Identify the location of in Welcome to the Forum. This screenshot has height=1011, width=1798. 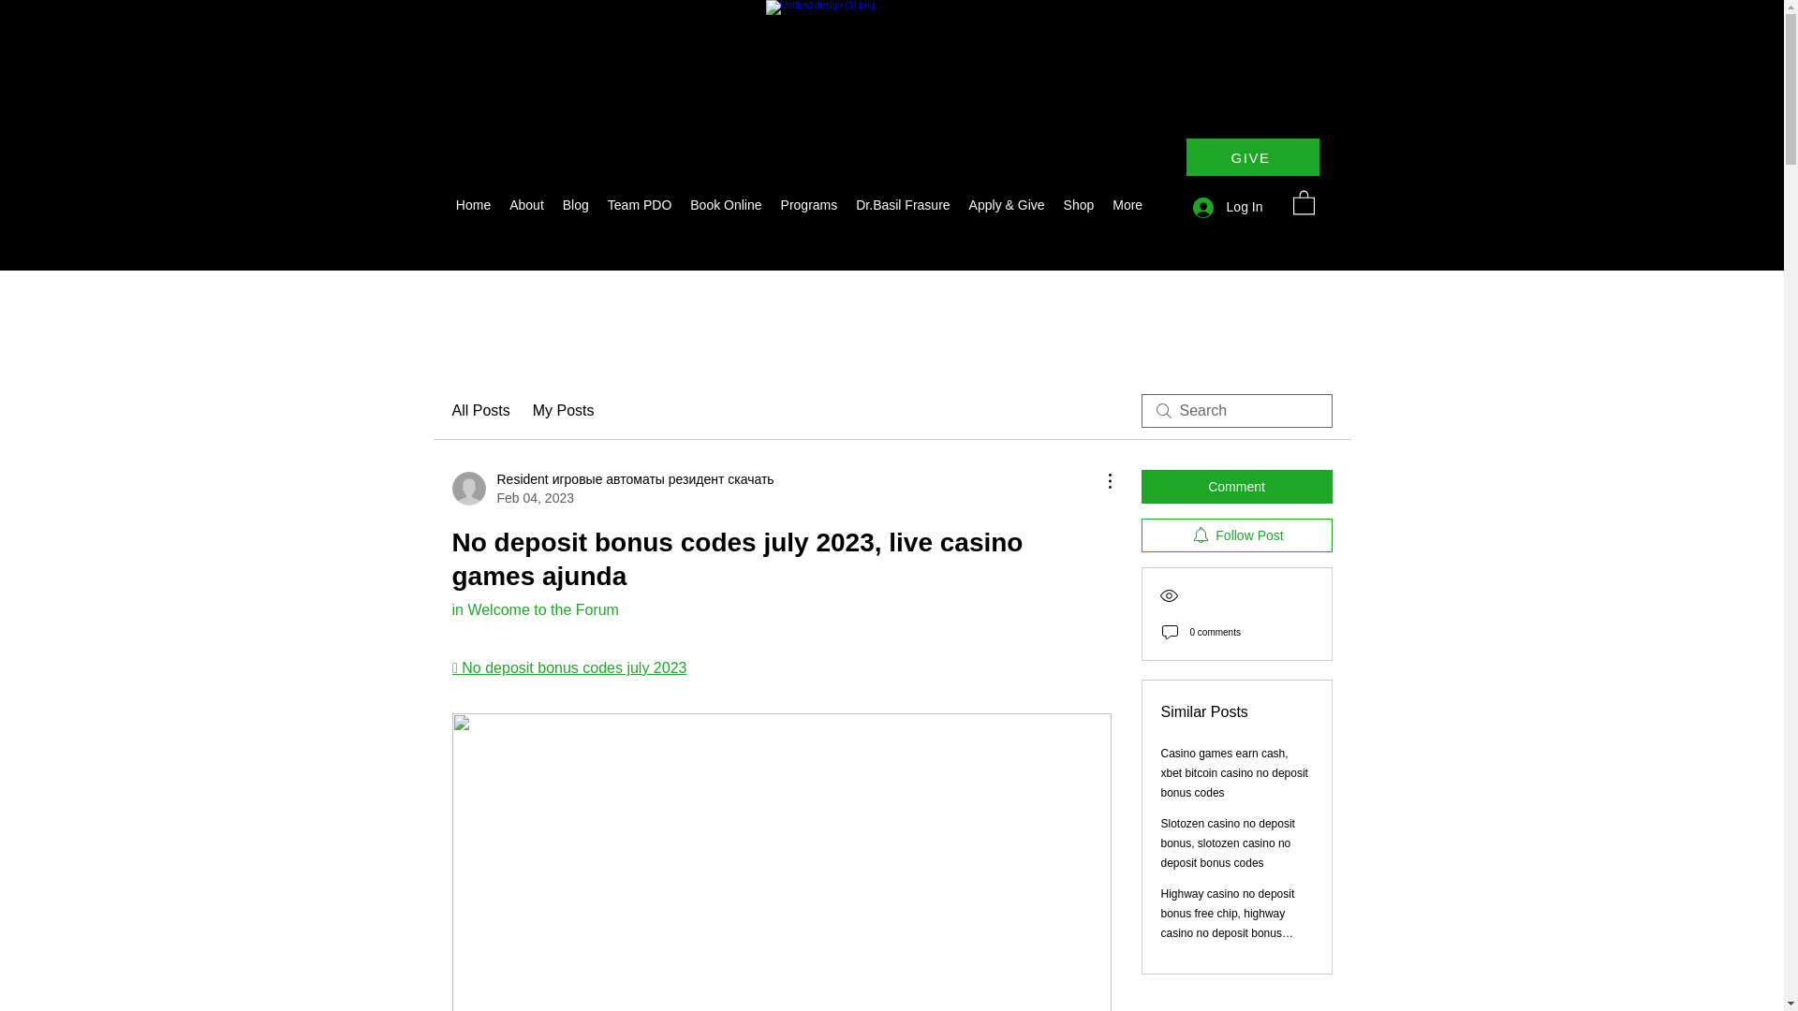
(534, 608).